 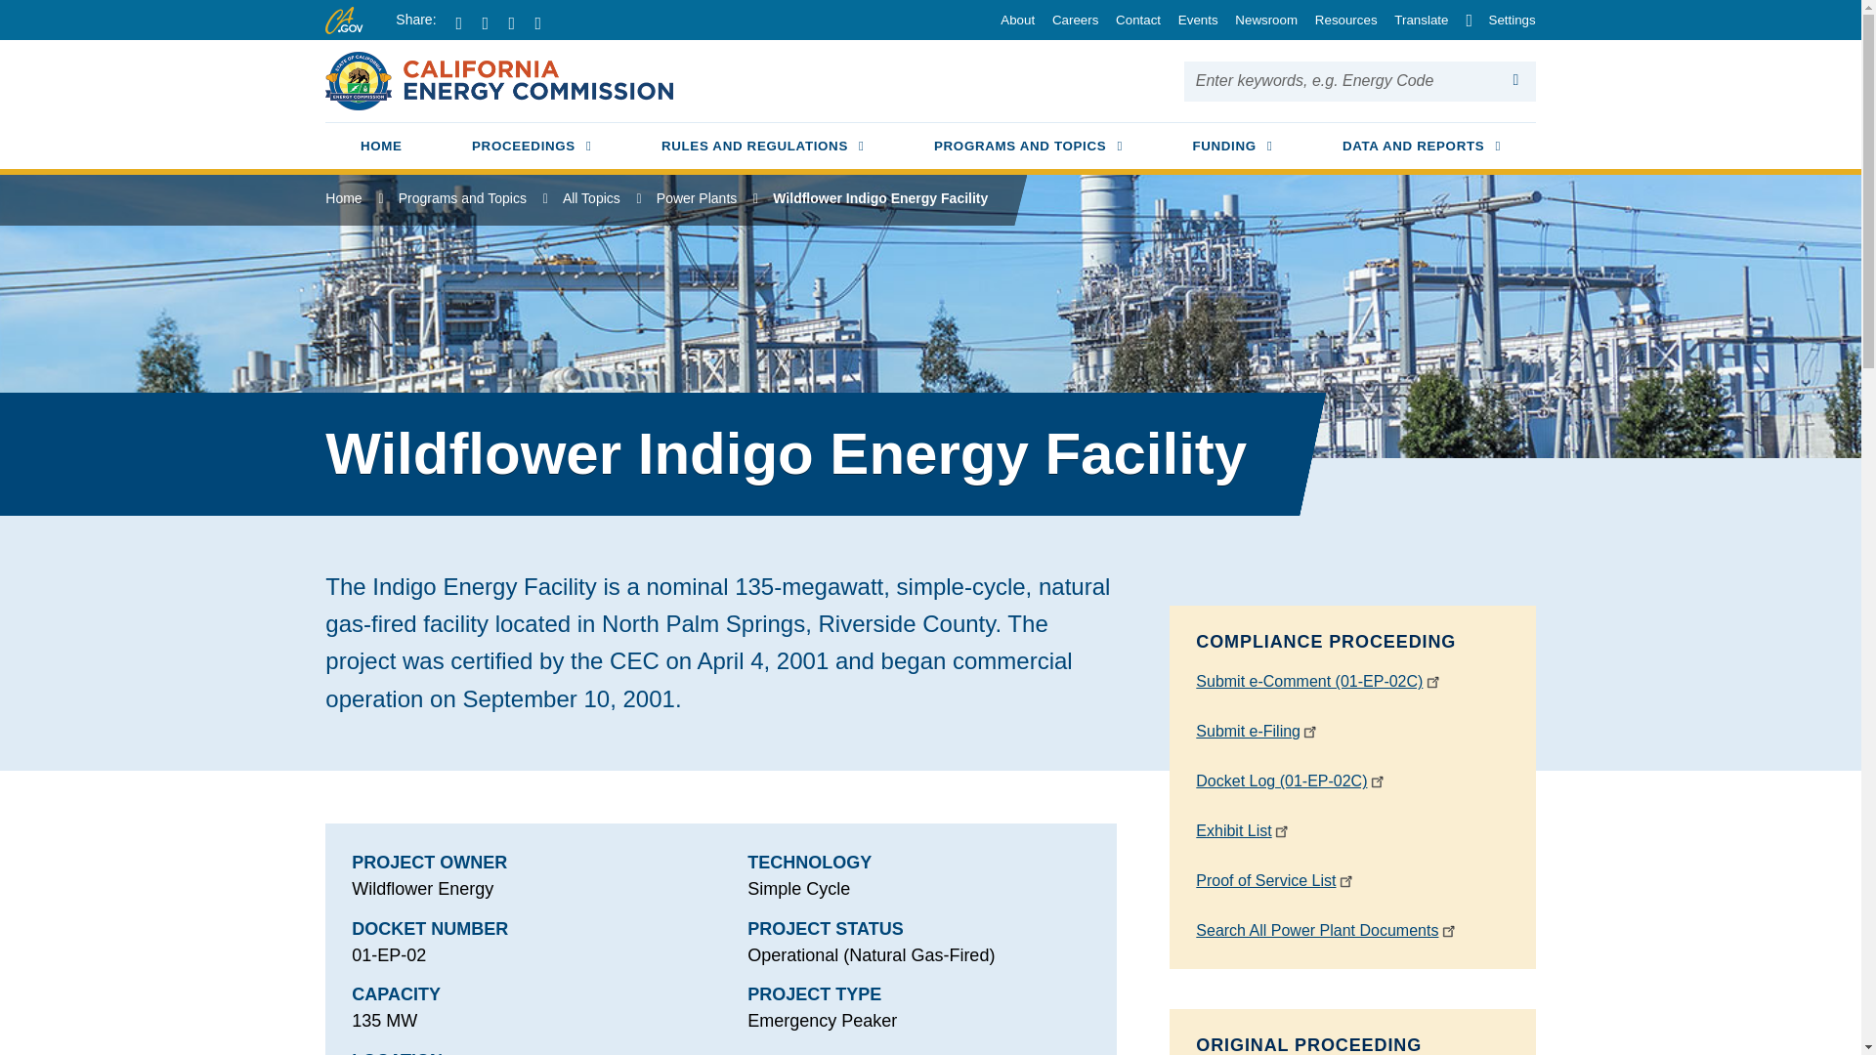 I want to click on Share via Email, so click(x=545, y=23).